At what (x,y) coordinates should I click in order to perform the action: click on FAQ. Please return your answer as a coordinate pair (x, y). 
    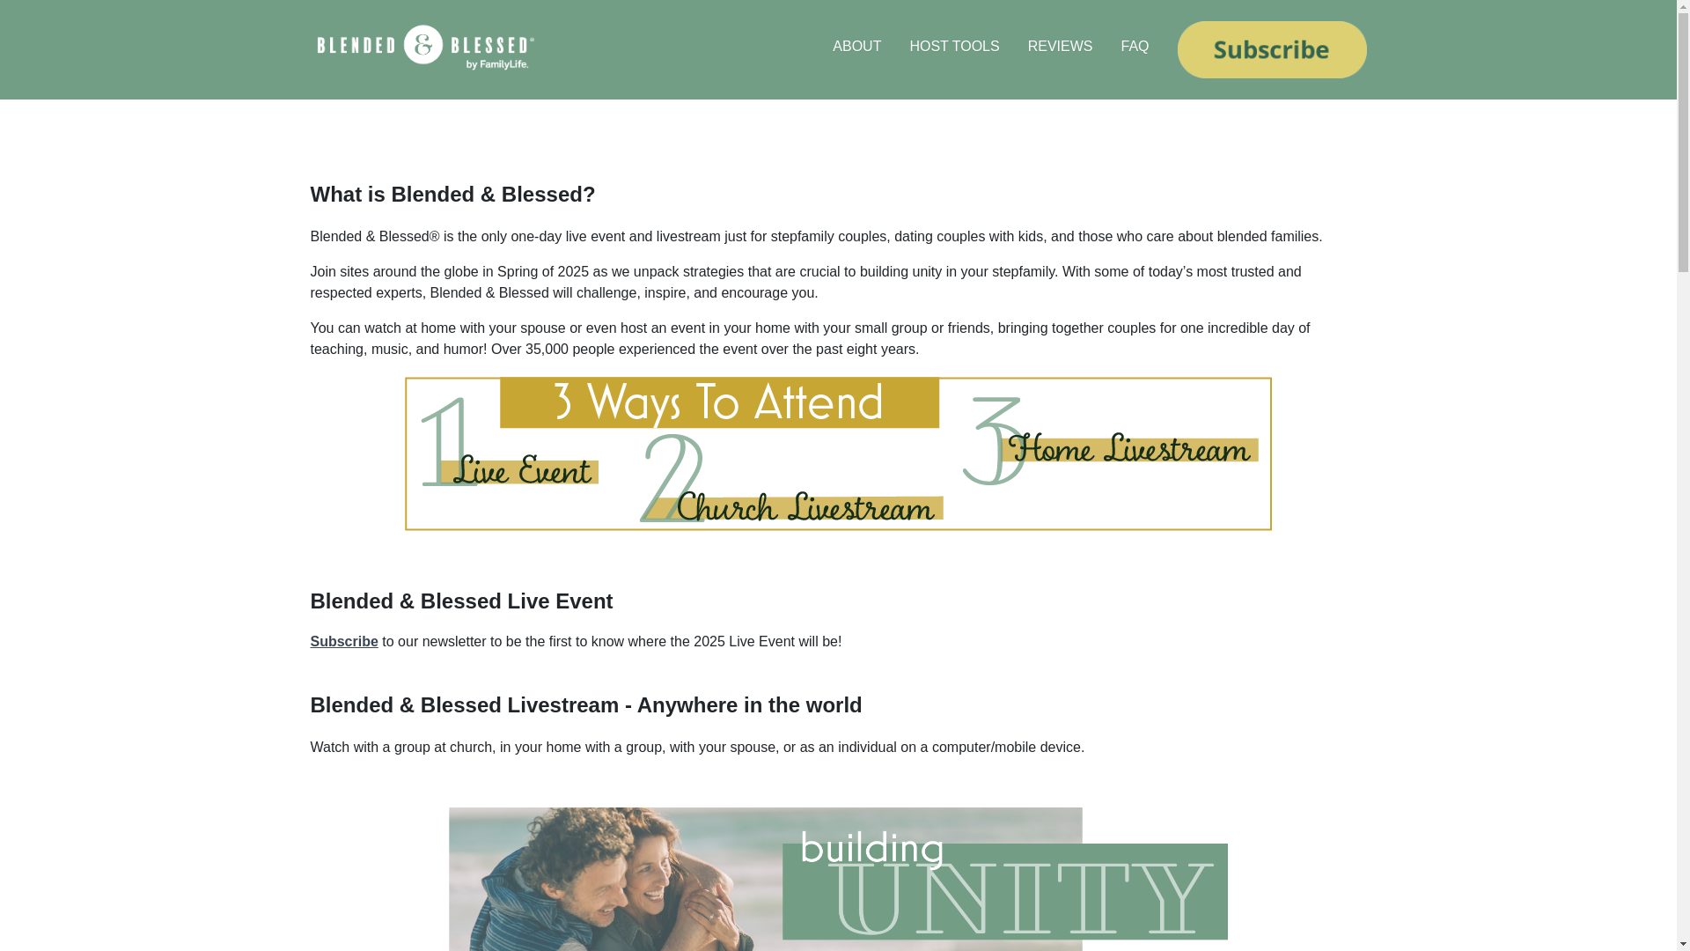
    Looking at the image, I should click on (194, 197).